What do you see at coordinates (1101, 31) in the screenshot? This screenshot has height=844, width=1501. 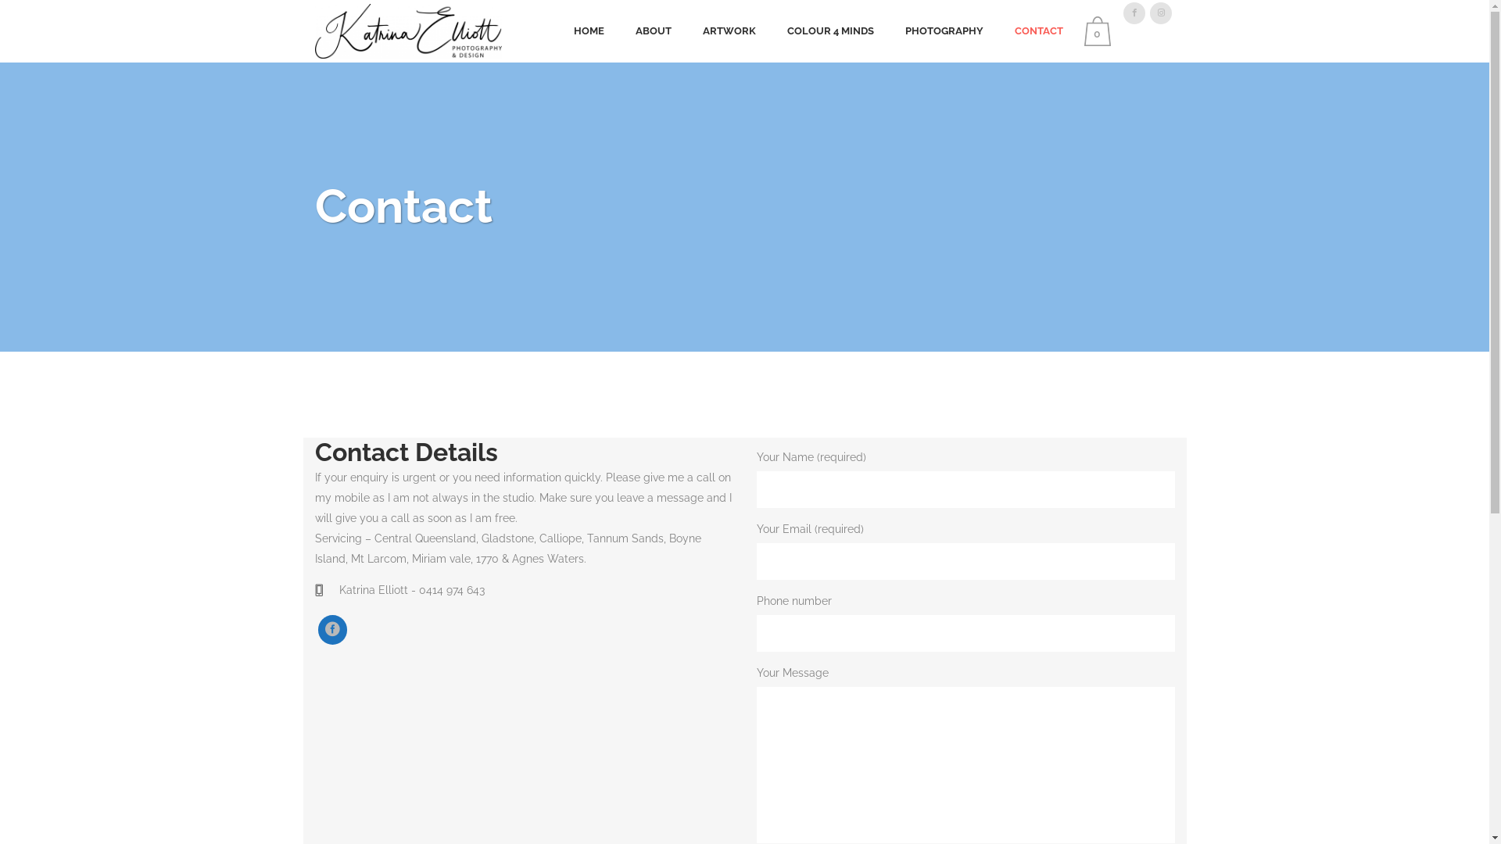 I see `0` at bounding box center [1101, 31].